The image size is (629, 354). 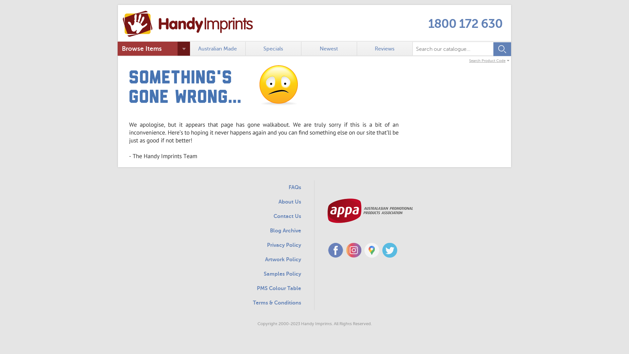 What do you see at coordinates (284, 245) in the screenshot?
I see `Privacy Policy` at bounding box center [284, 245].